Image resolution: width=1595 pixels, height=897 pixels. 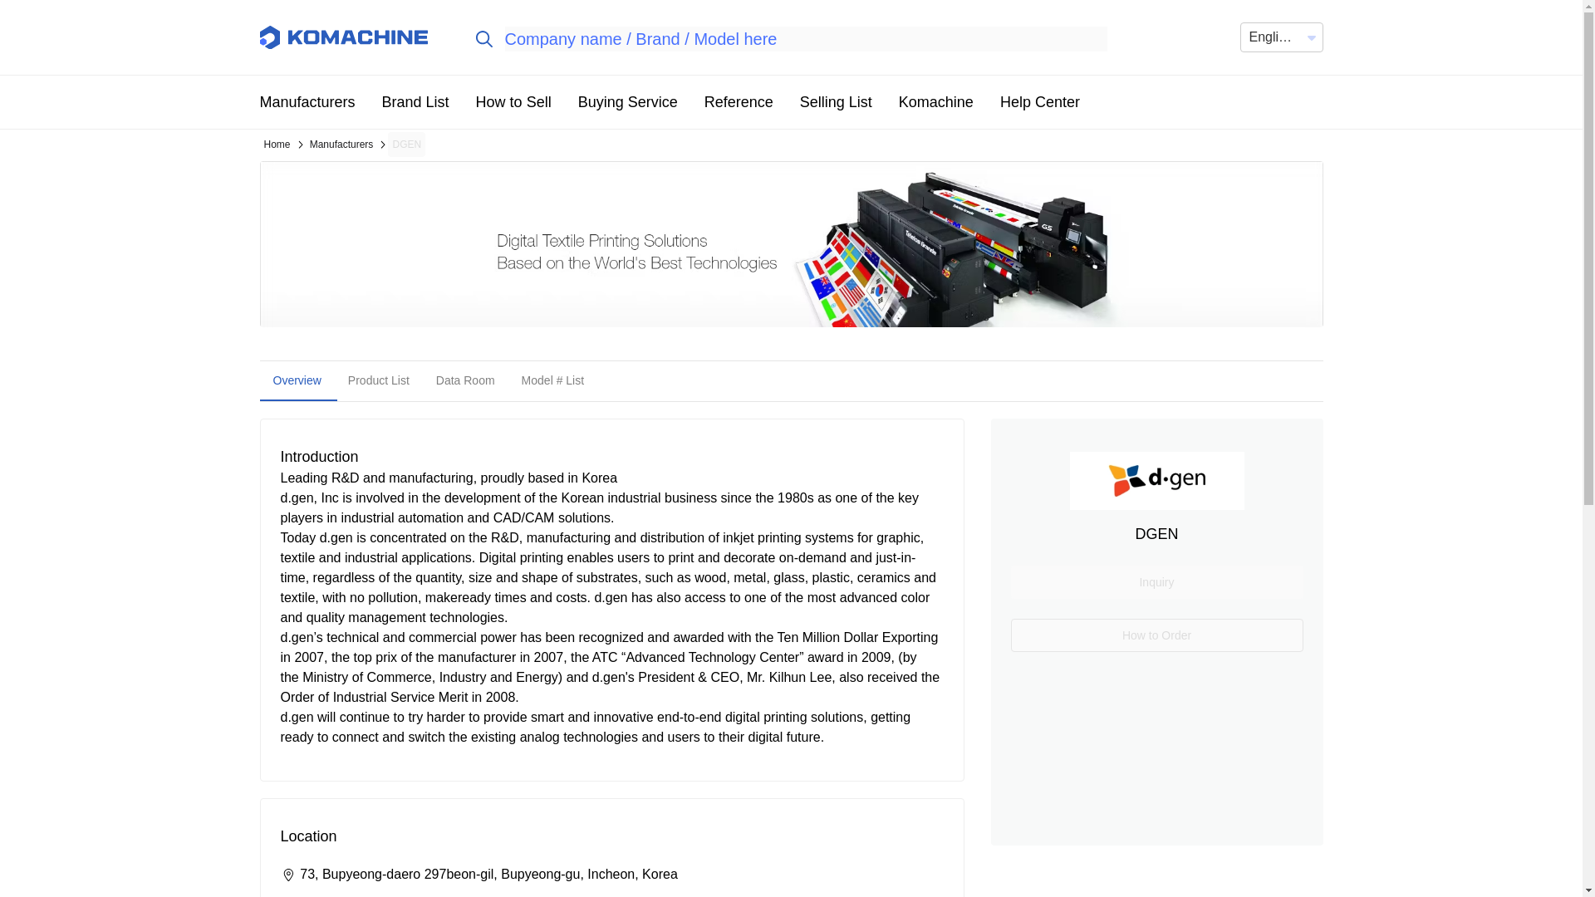 I want to click on Manufacturers, so click(x=342, y=145).